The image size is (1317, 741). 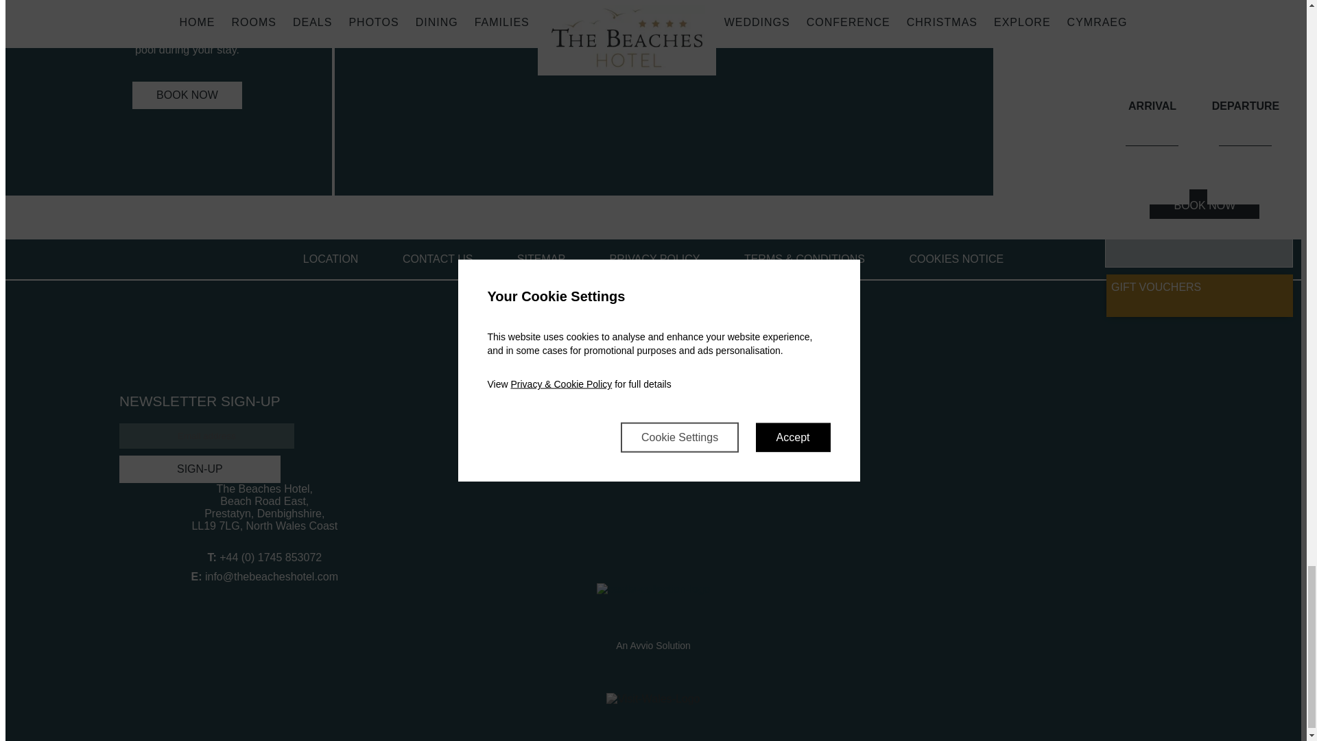 I want to click on Call Us, so click(x=270, y=557).